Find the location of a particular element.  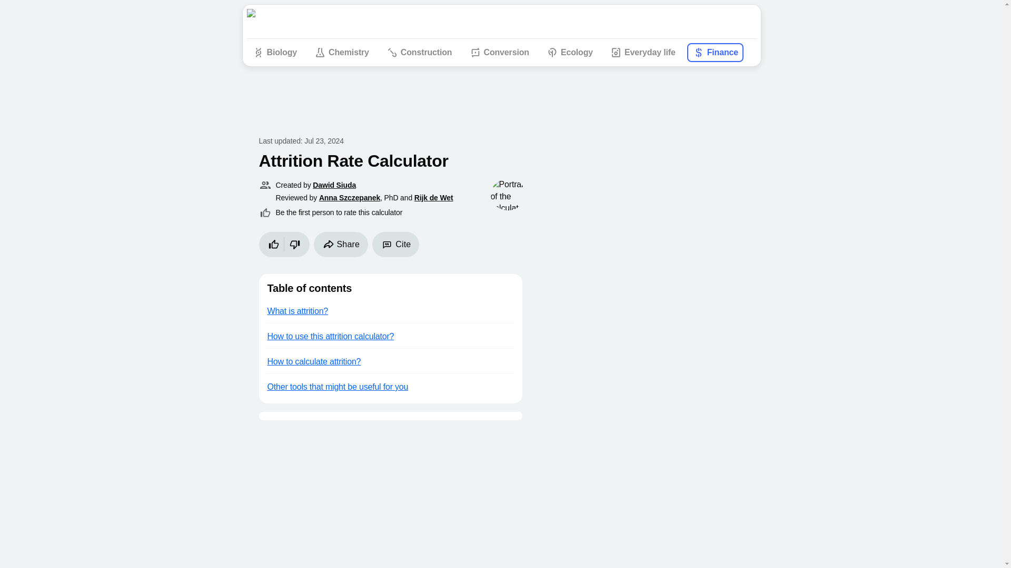

Other tools that might be useful for you is located at coordinates (390, 386).